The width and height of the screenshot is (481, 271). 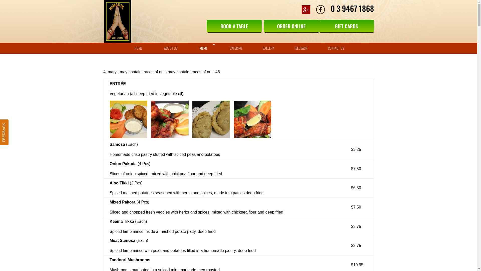 I want to click on HOME, so click(x=139, y=48).